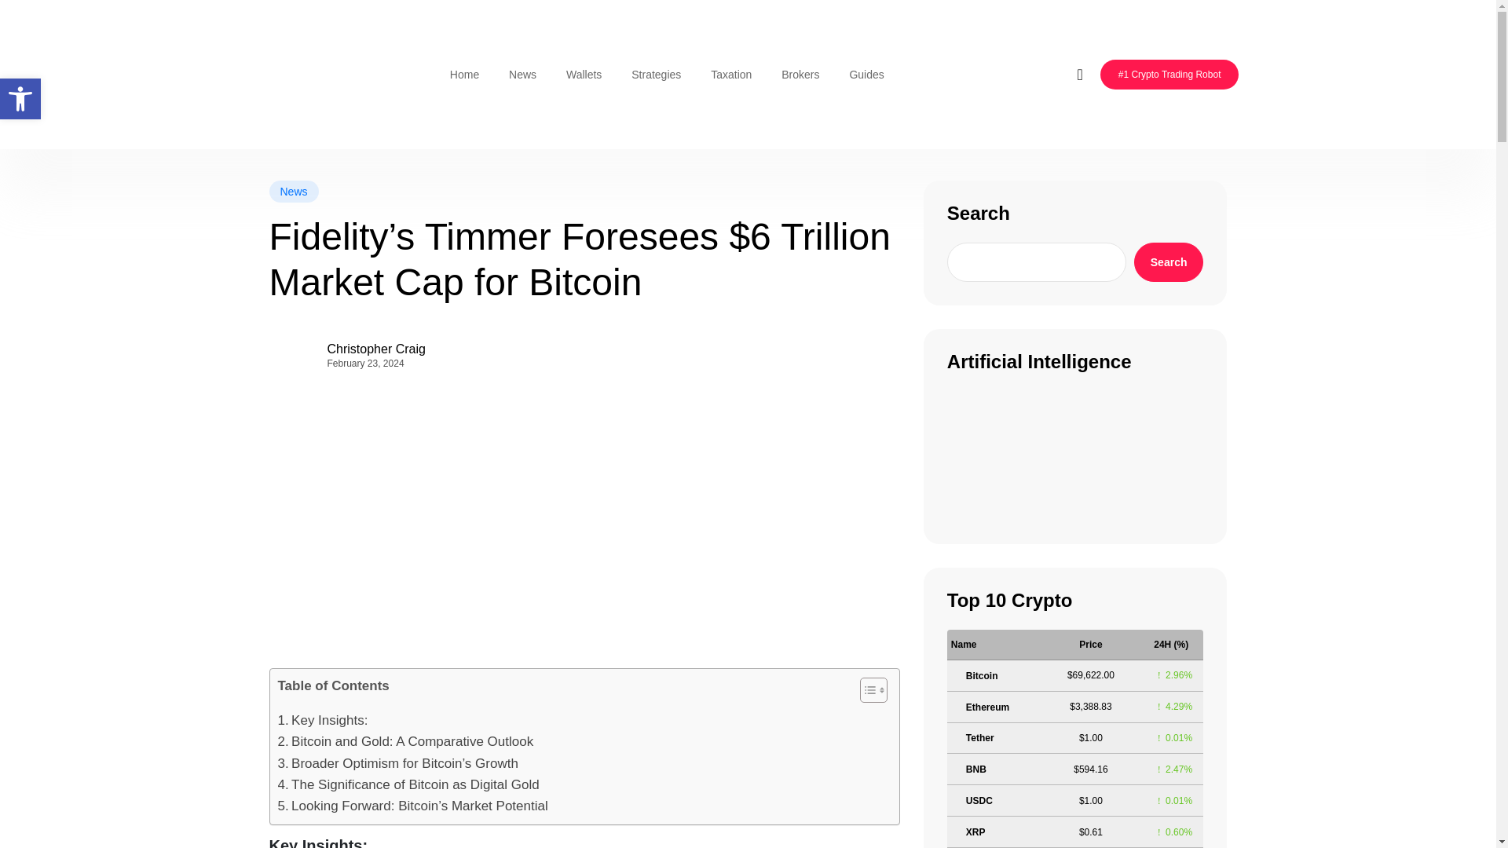  I want to click on Wallets, so click(584, 74).